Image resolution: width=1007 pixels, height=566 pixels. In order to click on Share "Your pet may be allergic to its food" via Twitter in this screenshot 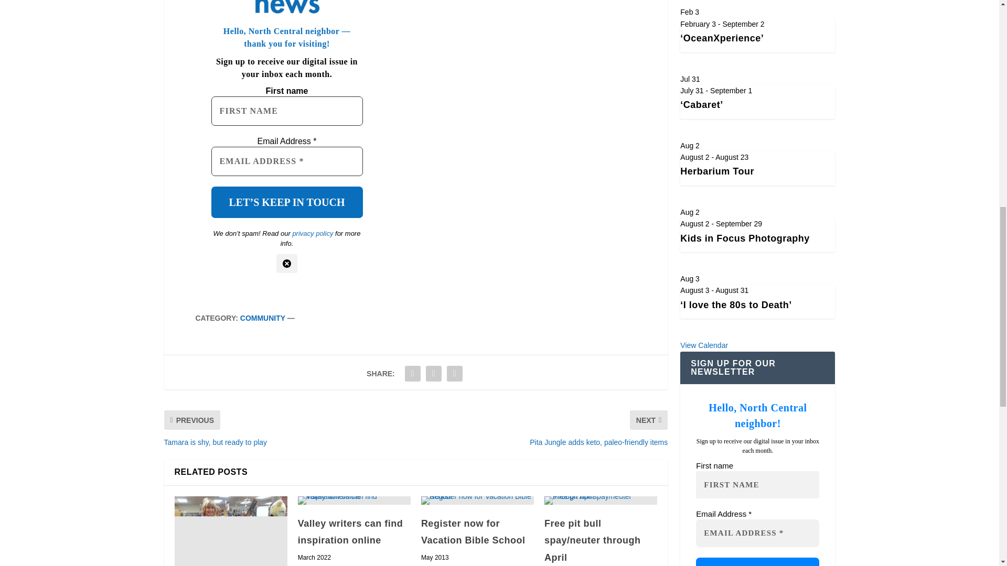, I will do `click(433, 374)`.